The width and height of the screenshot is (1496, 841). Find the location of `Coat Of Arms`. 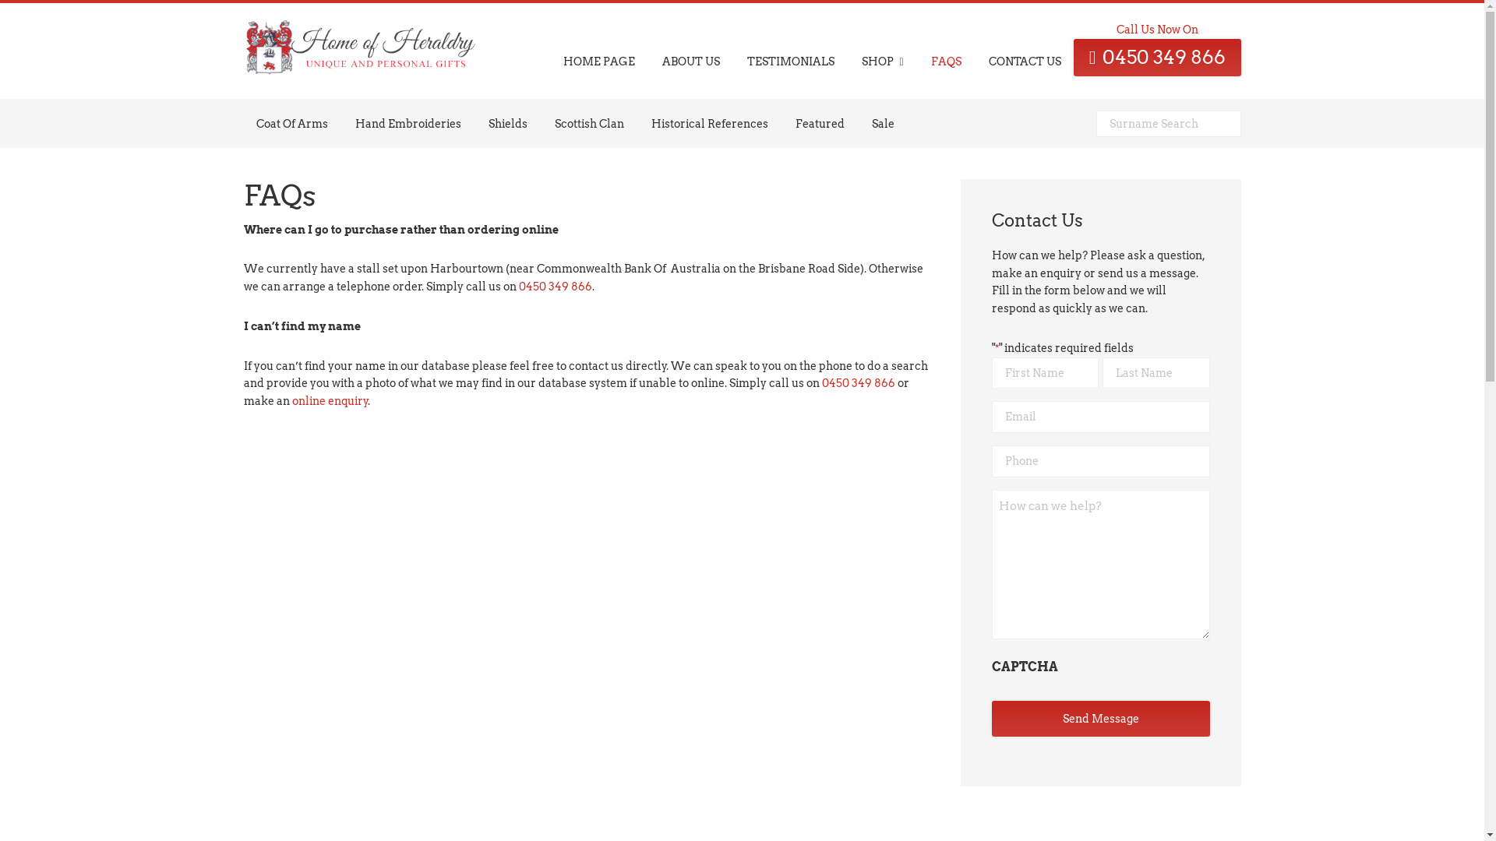

Coat Of Arms is located at coordinates (291, 124).